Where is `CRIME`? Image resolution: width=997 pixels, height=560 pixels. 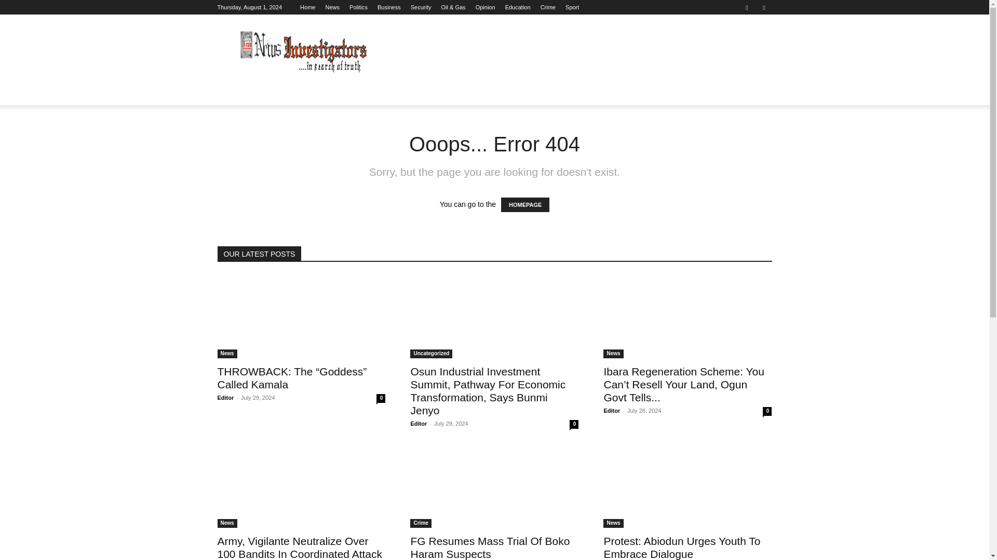
CRIME is located at coordinates (614, 93).